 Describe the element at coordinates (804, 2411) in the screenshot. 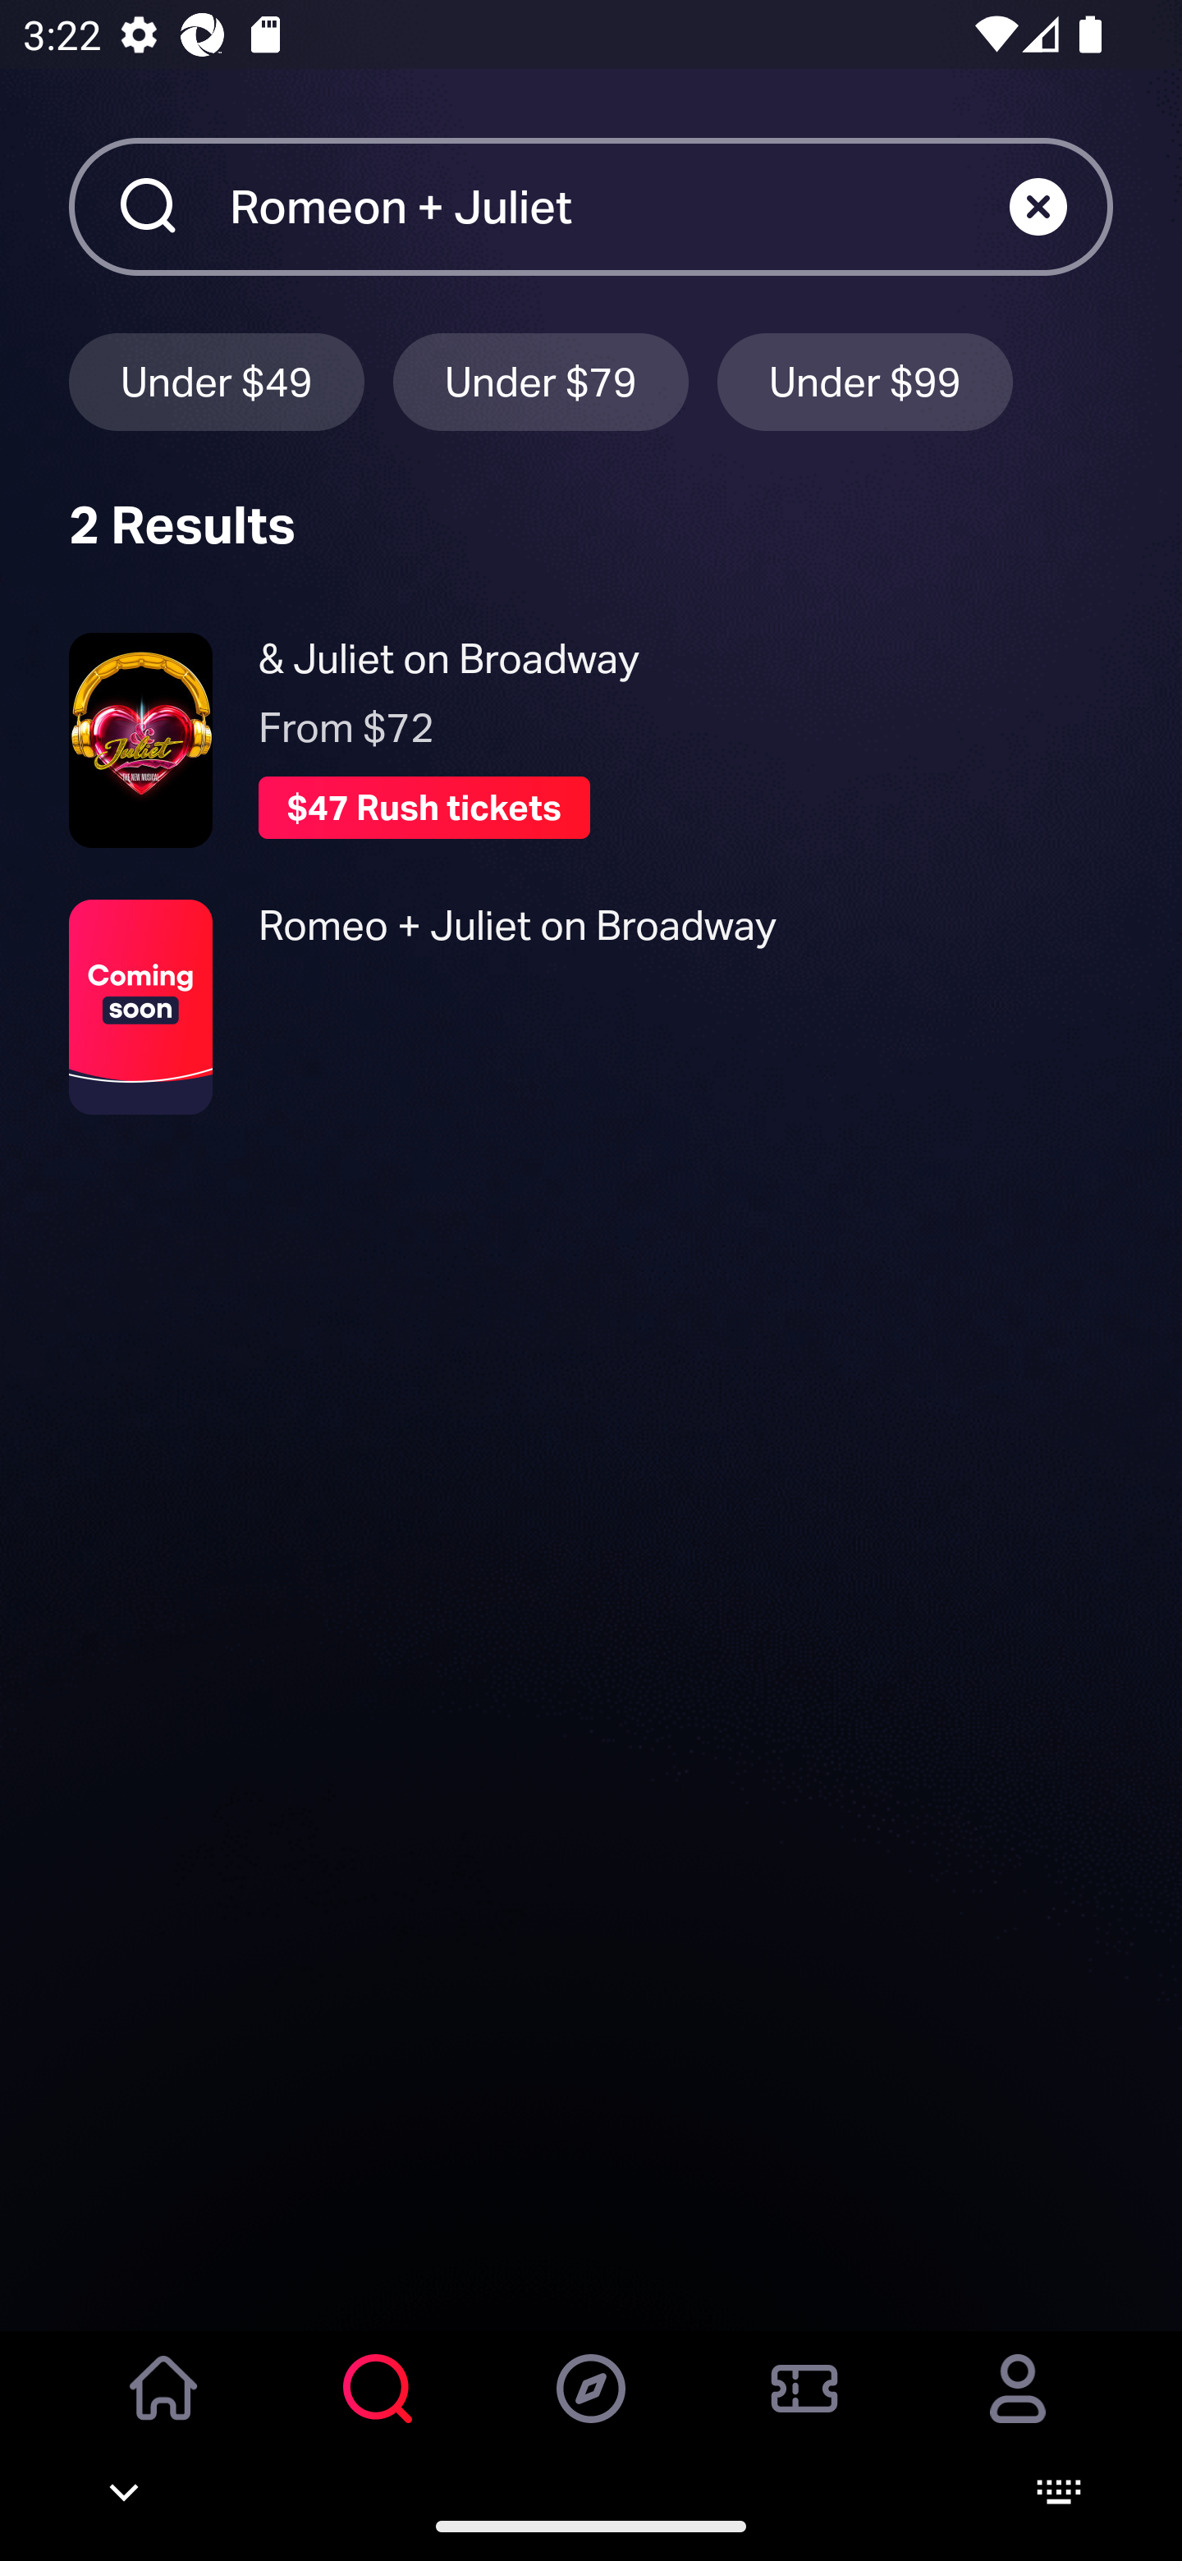

I see `Orders` at that location.